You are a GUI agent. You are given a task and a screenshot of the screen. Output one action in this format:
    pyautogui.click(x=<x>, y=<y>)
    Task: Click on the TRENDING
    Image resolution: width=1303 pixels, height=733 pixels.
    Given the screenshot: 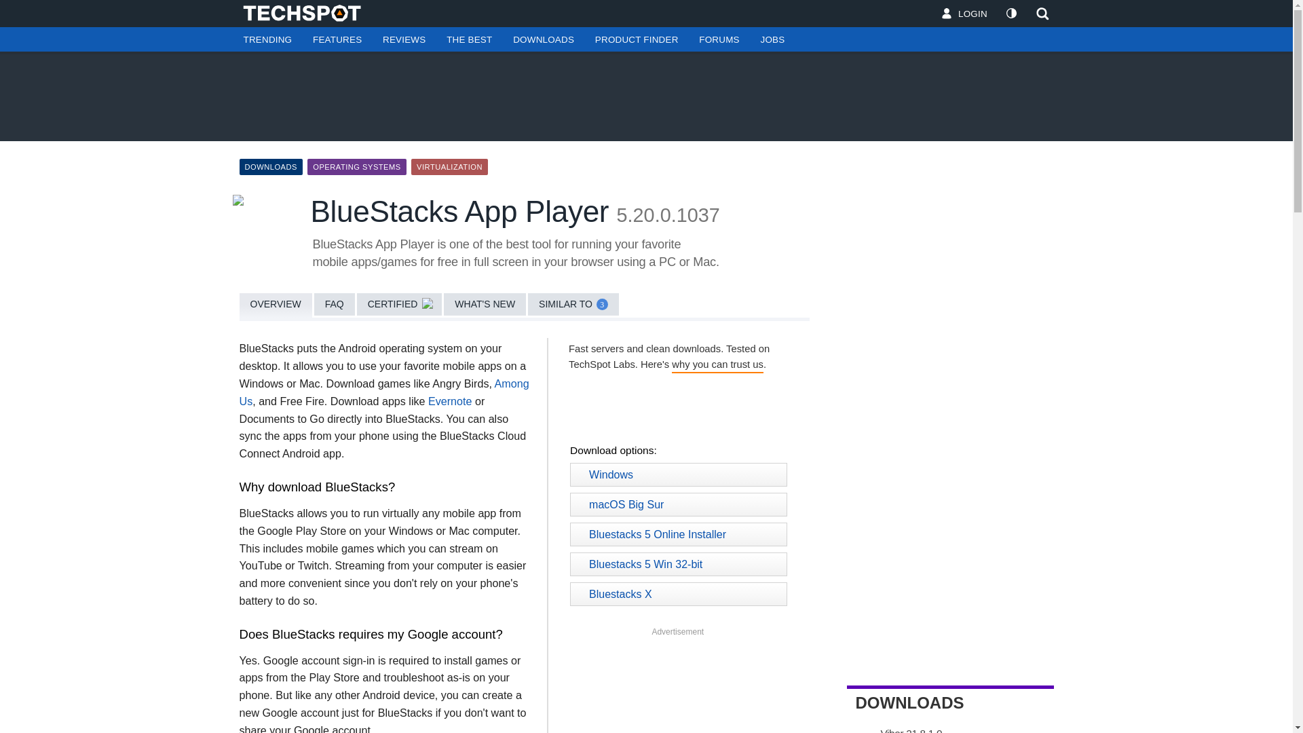 What is the action you would take?
    pyautogui.click(x=267, y=39)
    